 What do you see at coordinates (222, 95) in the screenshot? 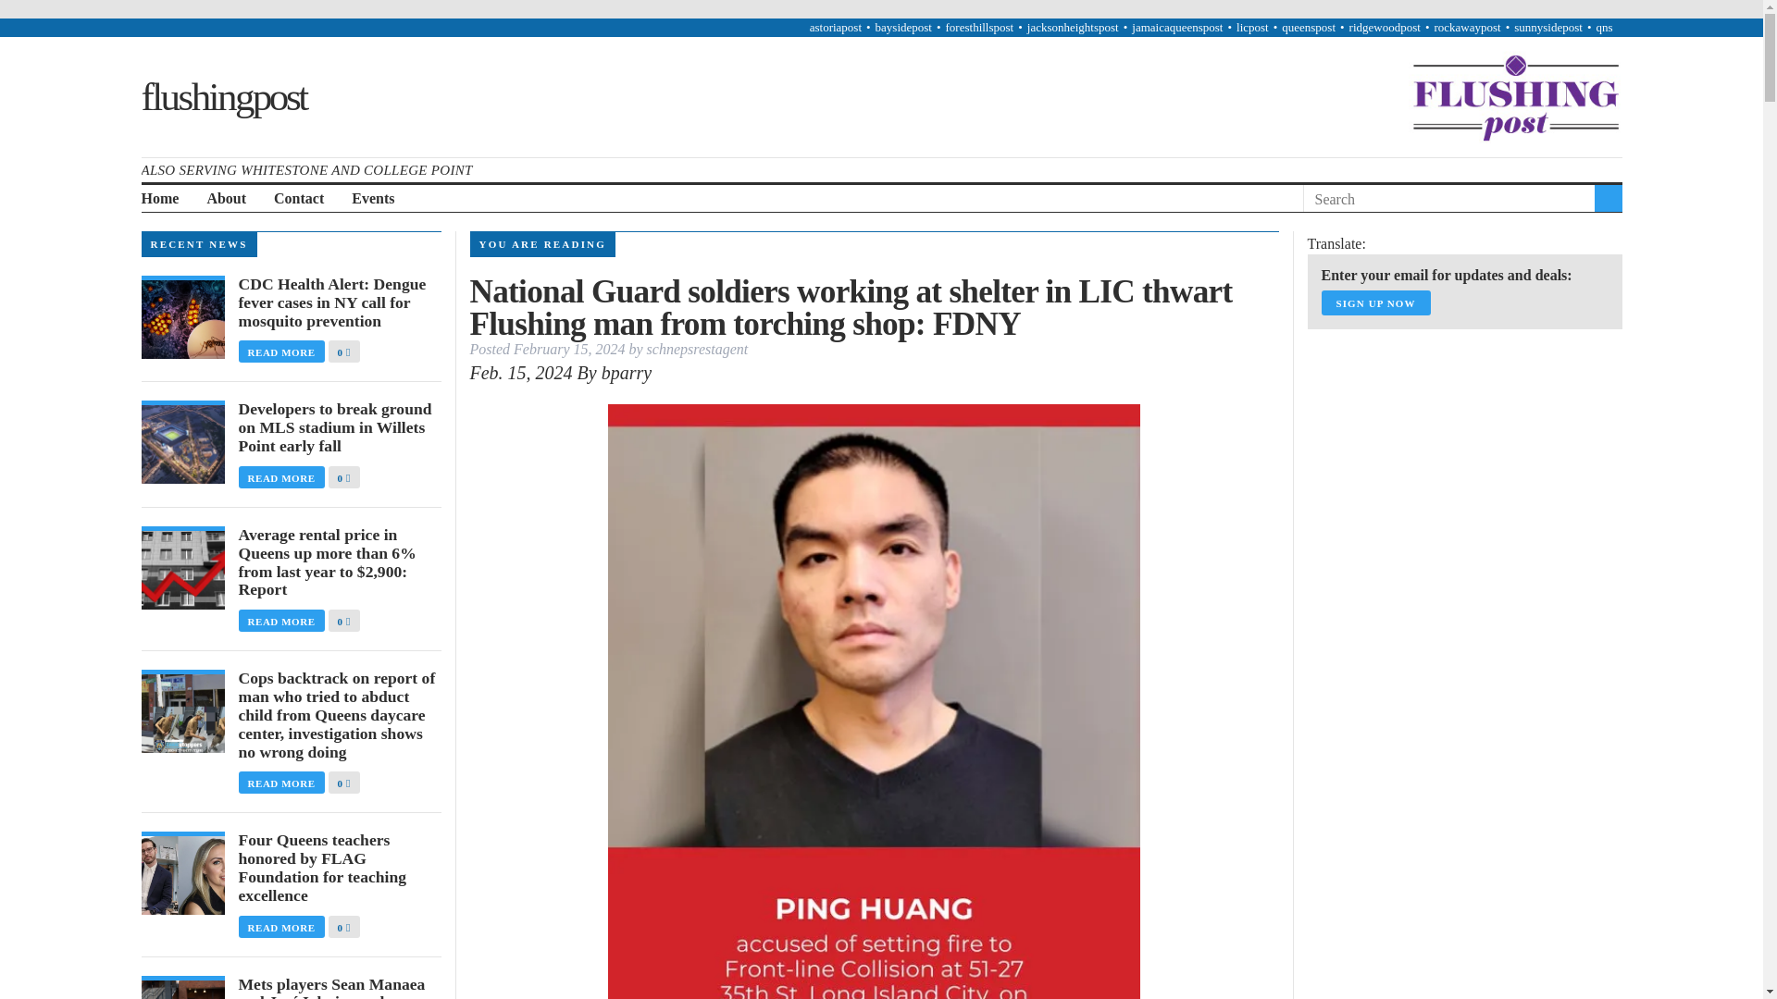
I see `flushingpost` at bounding box center [222, 95].